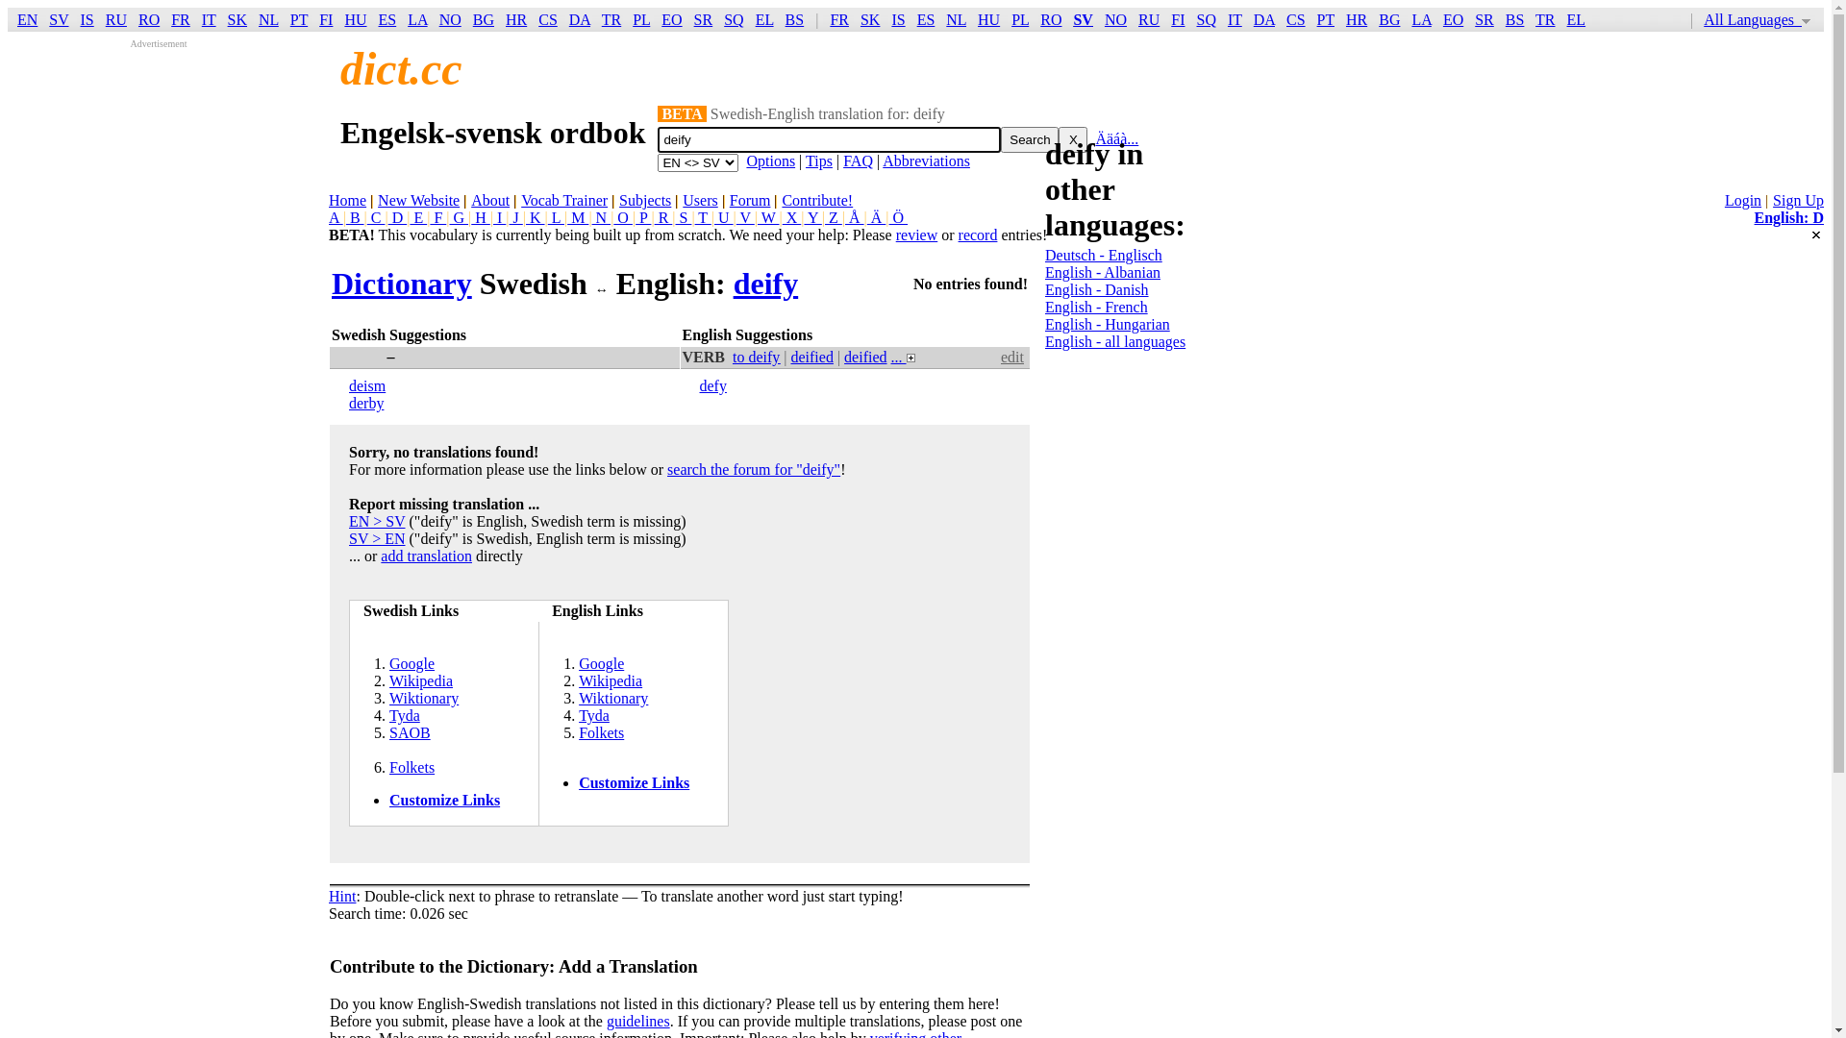 Image resolution: width=1846 pixels, height=1038 pixels. I want to click on Forum, so click(750, 200).